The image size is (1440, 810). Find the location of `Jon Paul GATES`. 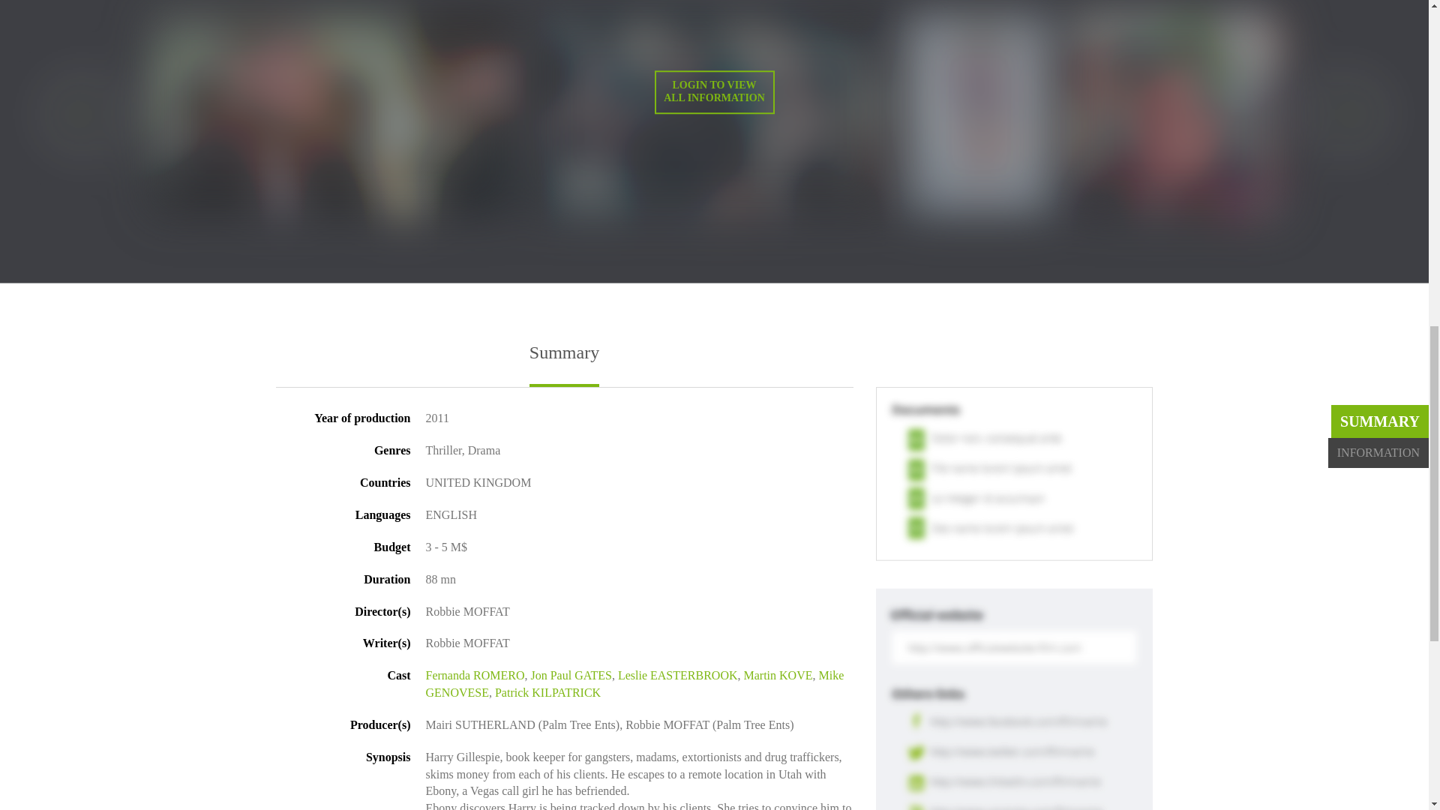

Jon Paul GATES is located at coordinates (570, 675).